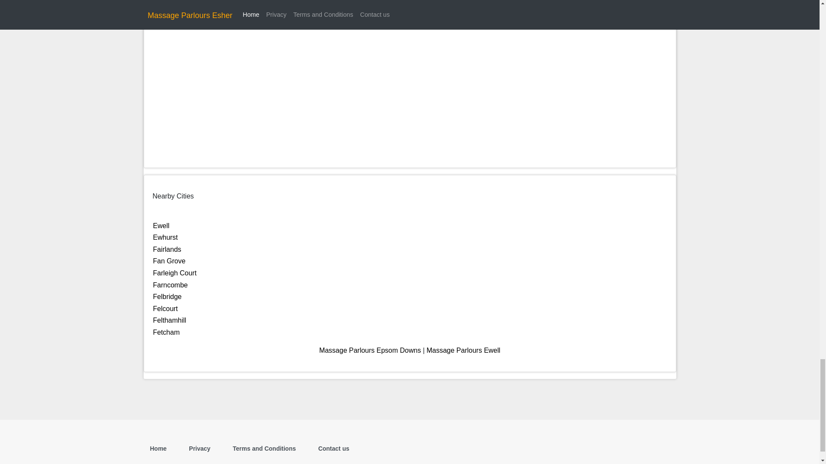 The width and height of the screenshot is (826, 464). I want to click on Massage Parlours Ewell, so click(463, 350).